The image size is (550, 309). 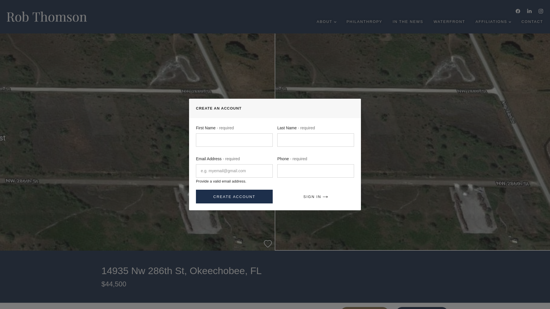 What do you see at coordinates (529, 11) in the screenshot?
I see `LinkedIn` at bounding box center [529, 11].